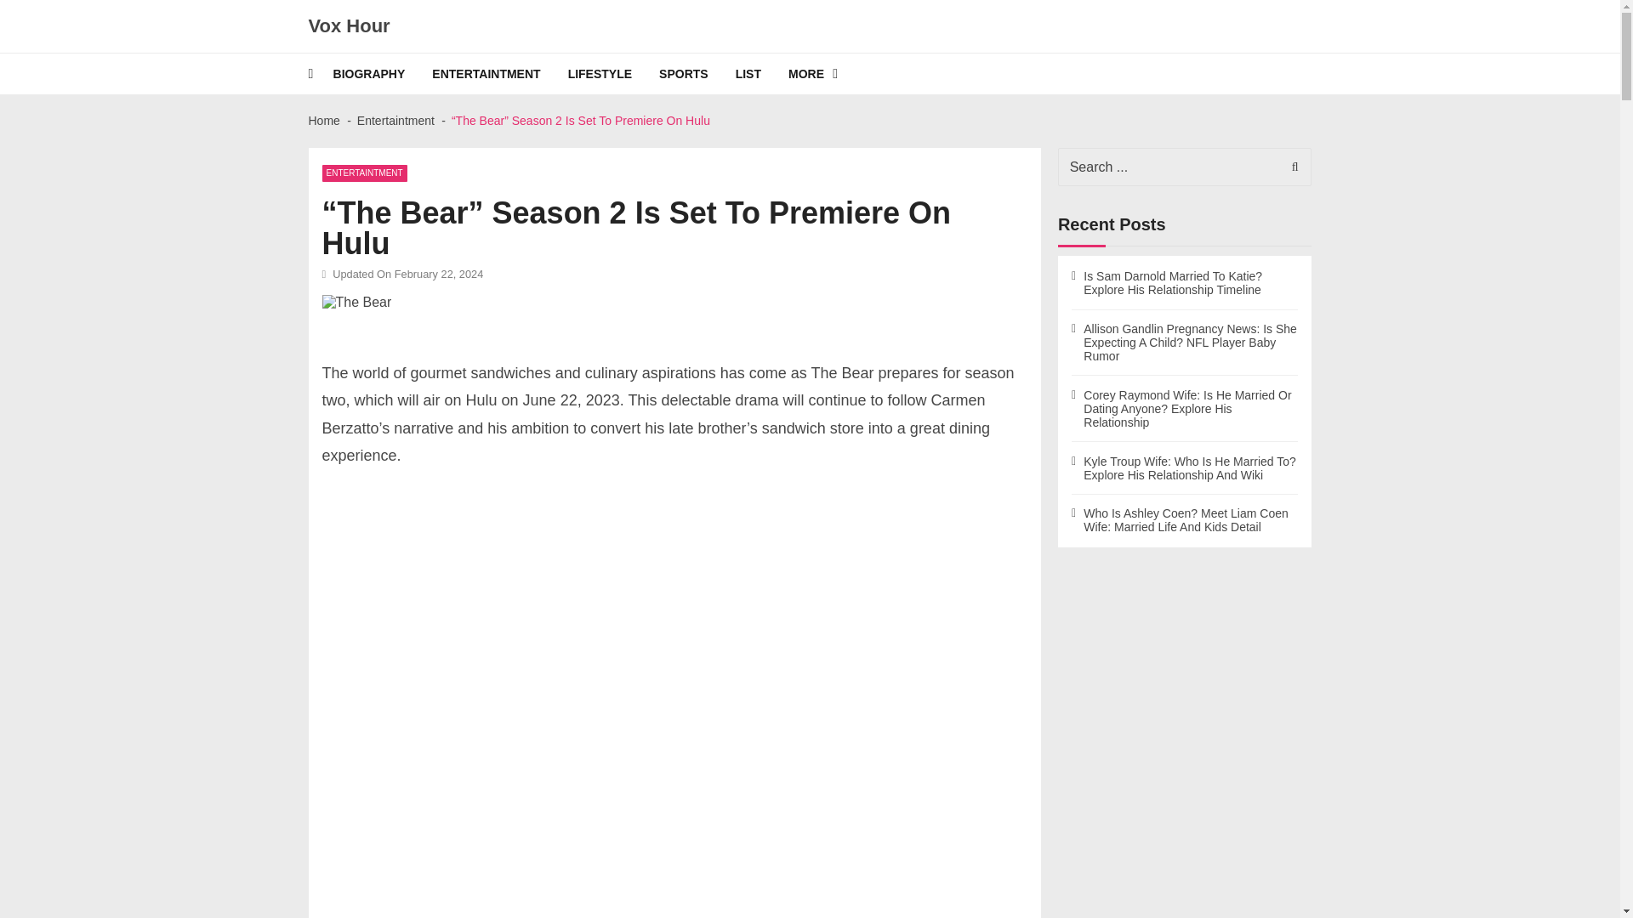 The width and height of the screenshot is (1633, 918). What do you see at coordinates (499, 73) in the screenshot?
I see `ENTERTAINTMENT` at bounding box center [499, 73].